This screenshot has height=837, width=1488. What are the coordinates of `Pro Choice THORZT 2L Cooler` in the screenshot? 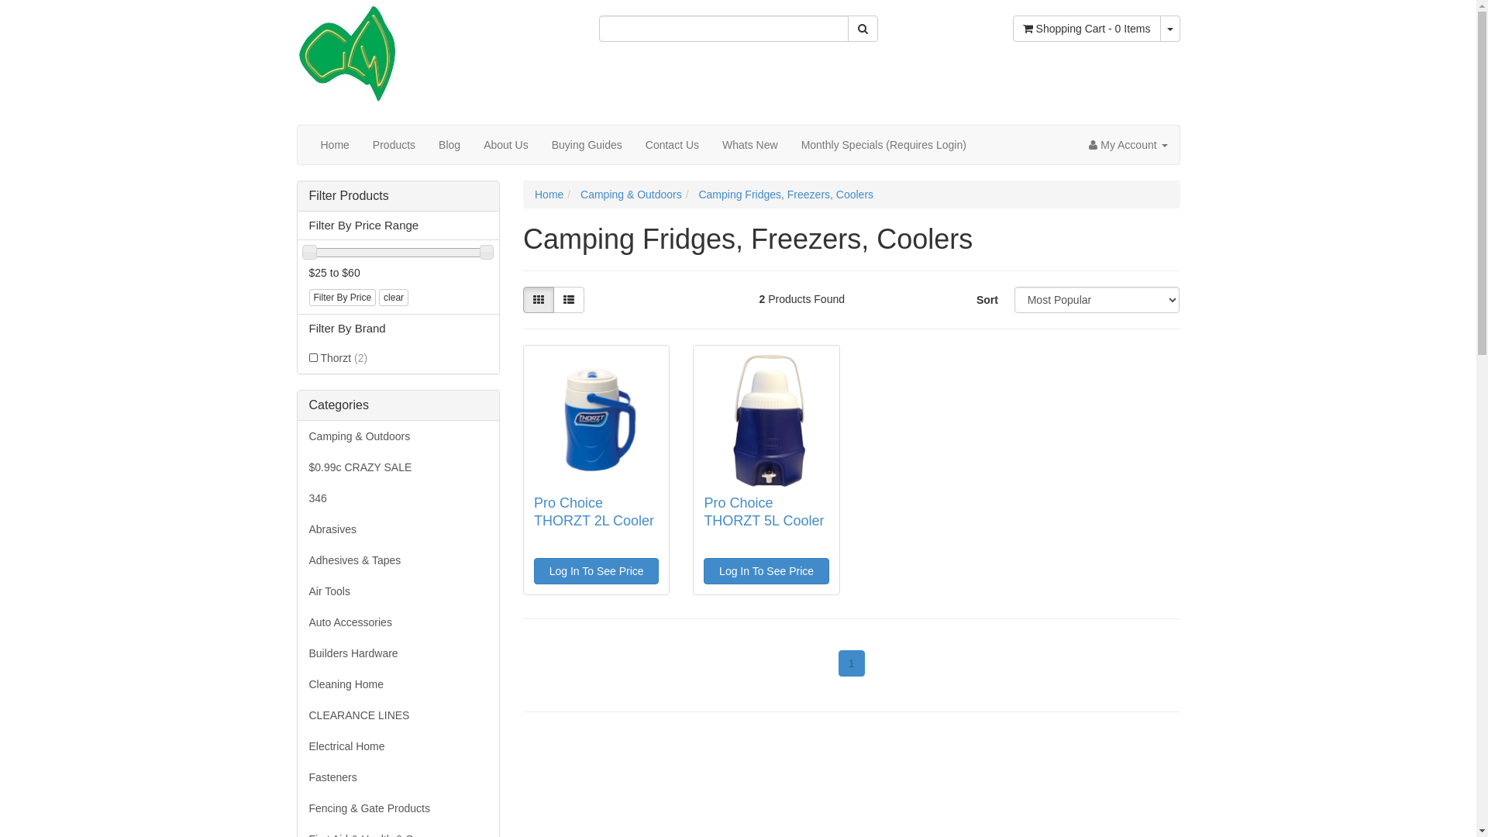 It's located at (594, 511).